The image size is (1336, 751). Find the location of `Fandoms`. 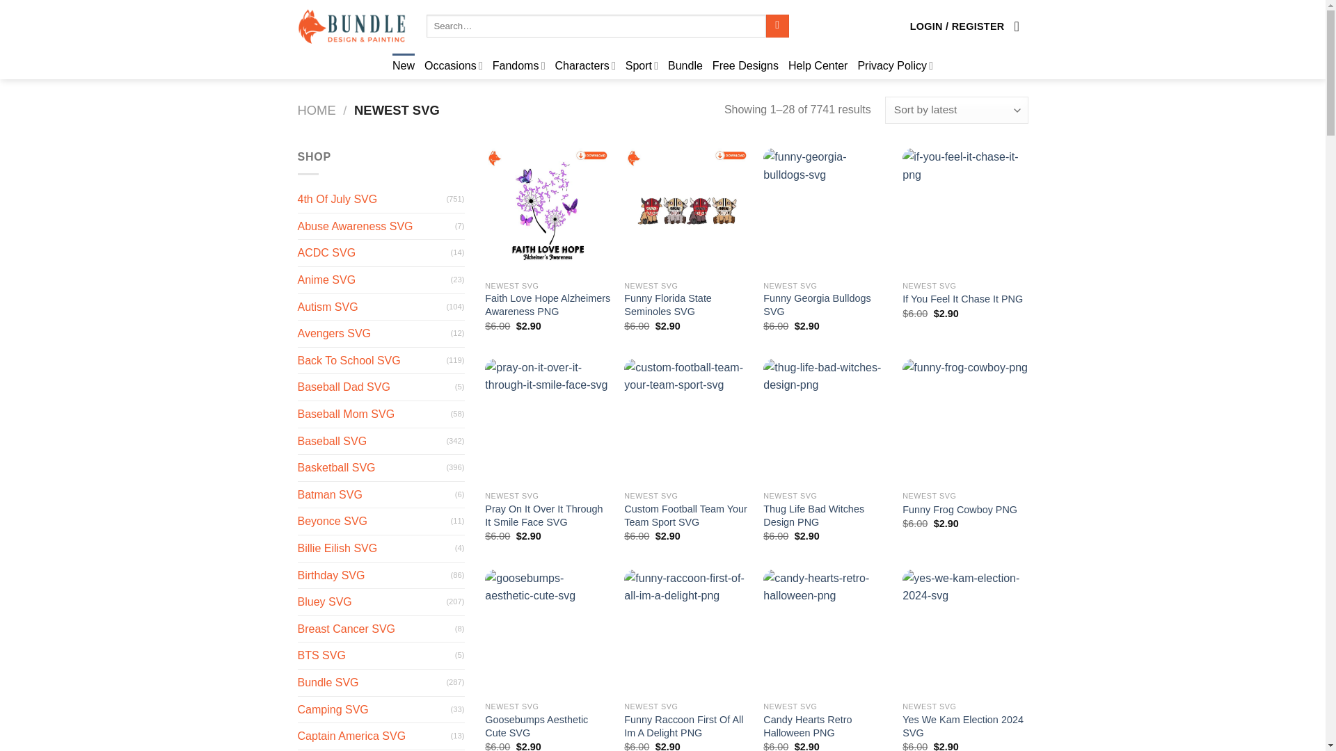

Fandoms is located at coordinates (519, 65).